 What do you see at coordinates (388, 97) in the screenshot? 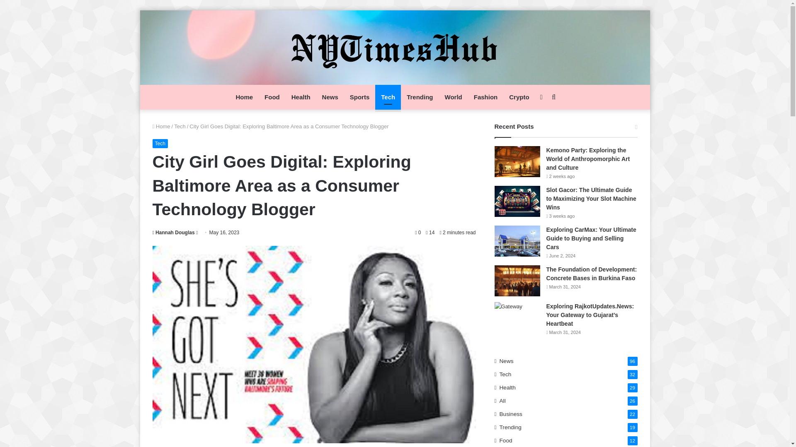
I see `Tech` at bounding box center [388, 97].